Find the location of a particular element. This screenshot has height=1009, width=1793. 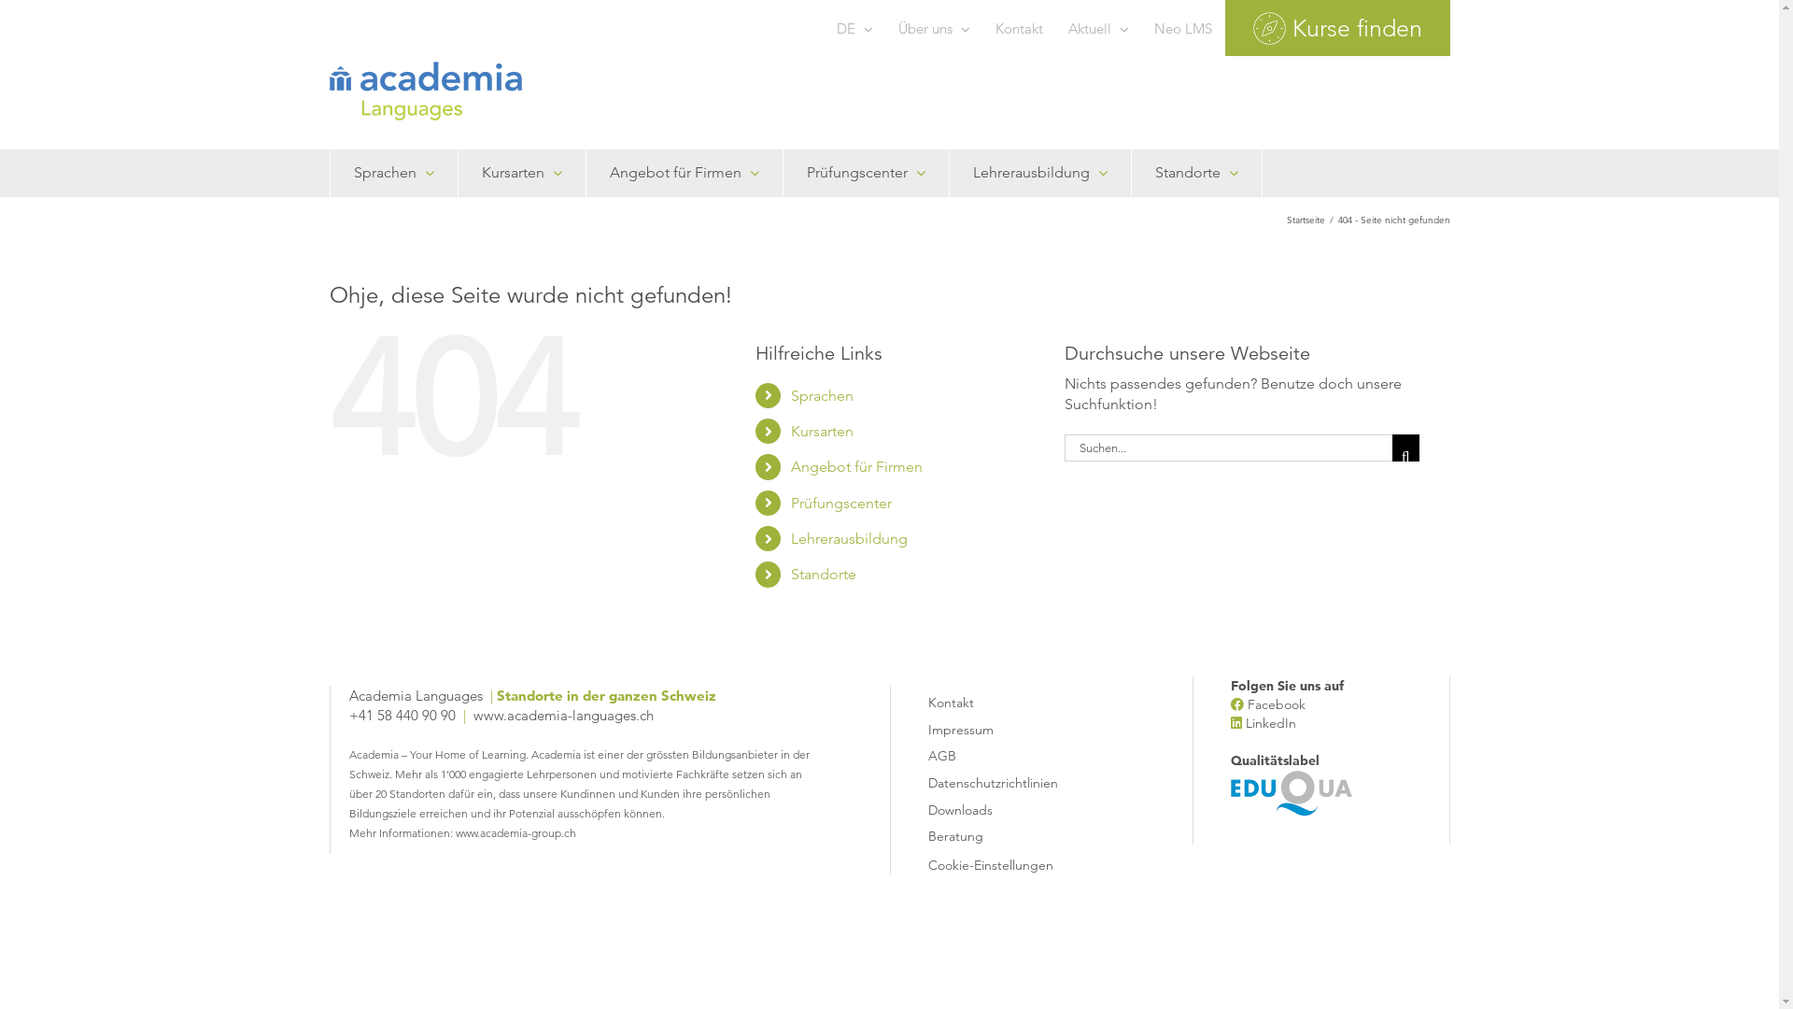

Impressum is located at coordinates (1019, 727).